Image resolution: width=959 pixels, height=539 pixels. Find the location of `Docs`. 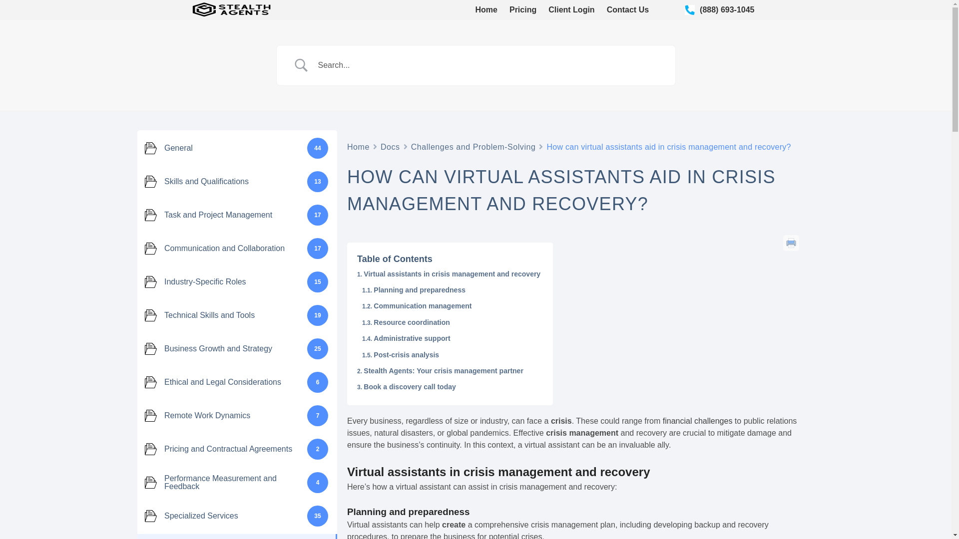

Docs is located at coordinates (390, 146).